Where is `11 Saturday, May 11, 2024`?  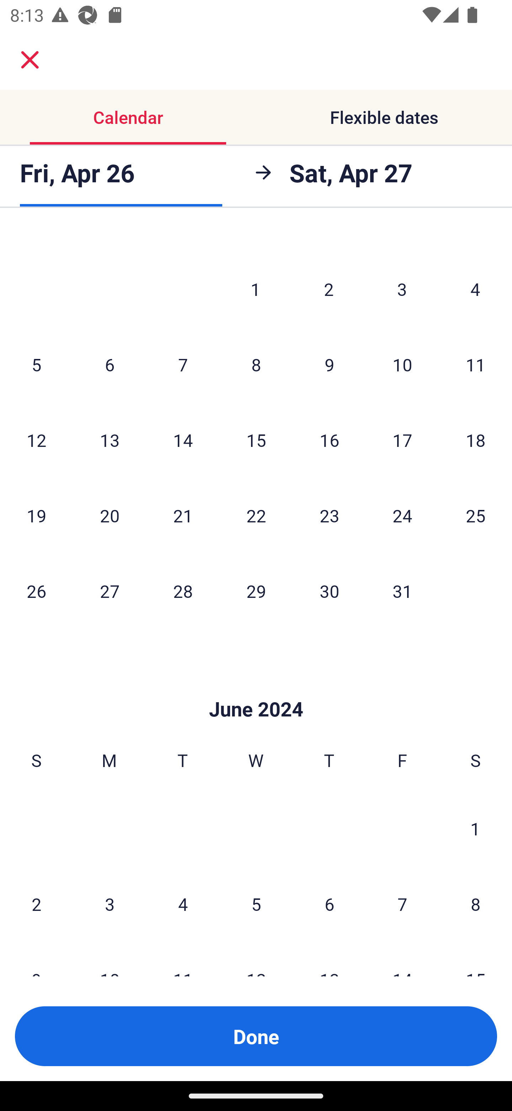 11 Saturday, May 11, 2024 is located at coordinates (476, 364).